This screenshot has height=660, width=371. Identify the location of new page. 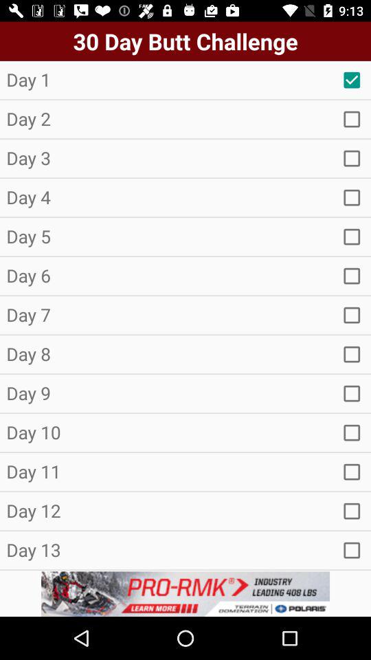
(352, 197).